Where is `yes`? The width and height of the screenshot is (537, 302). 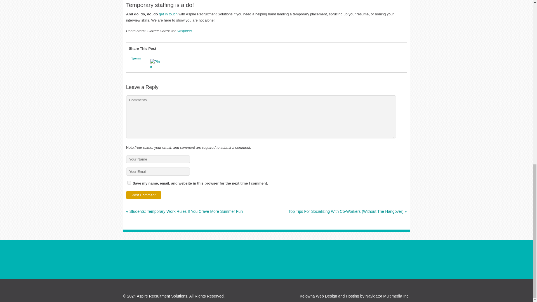 yes is located at coordinates (129, 182).